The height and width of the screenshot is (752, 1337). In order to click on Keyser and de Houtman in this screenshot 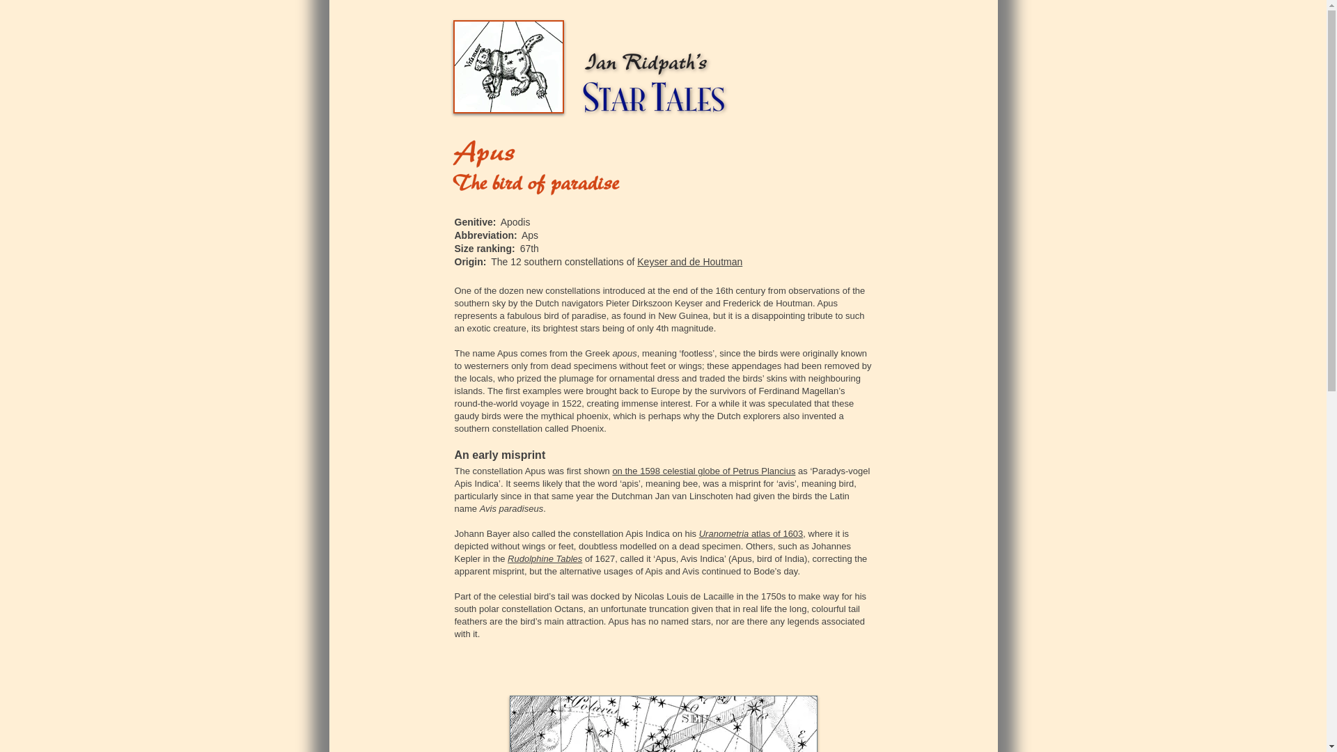, I will do `click(689, 262)`.